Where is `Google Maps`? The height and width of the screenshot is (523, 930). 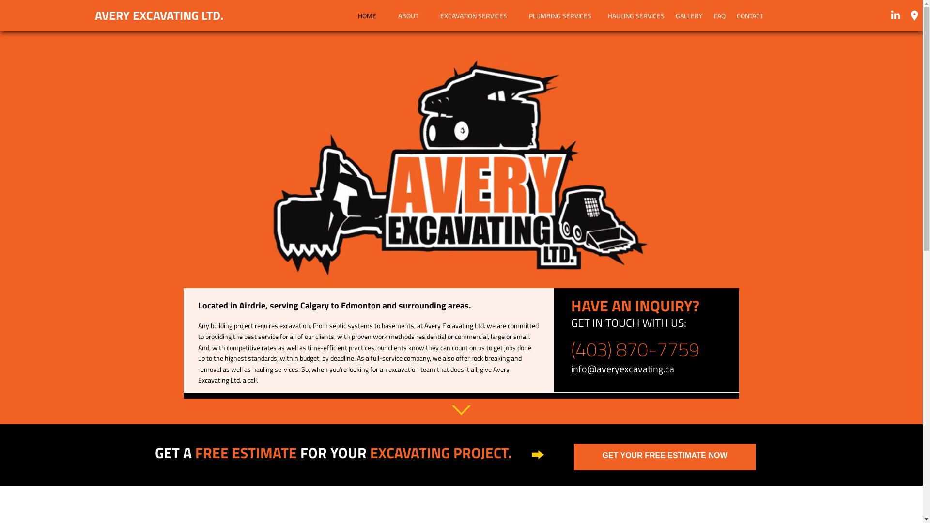
Google Maps is located at coordinates (914, 16).